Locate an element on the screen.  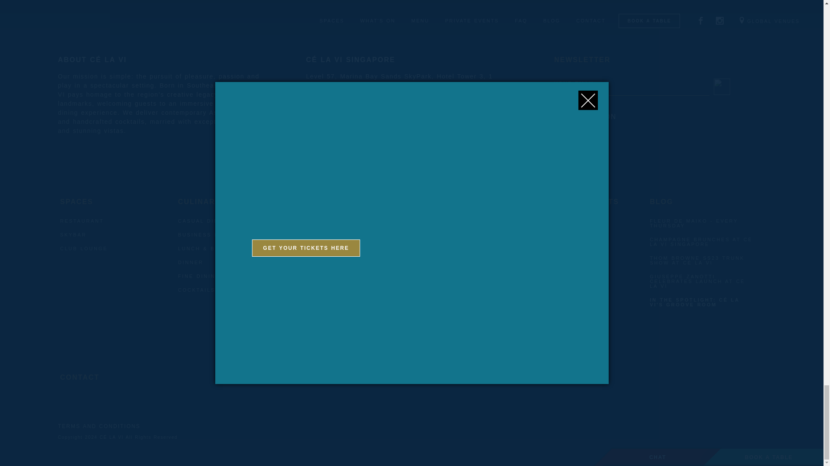
WEEKEND HAPPENINGS is located at coordinates (335, 221).